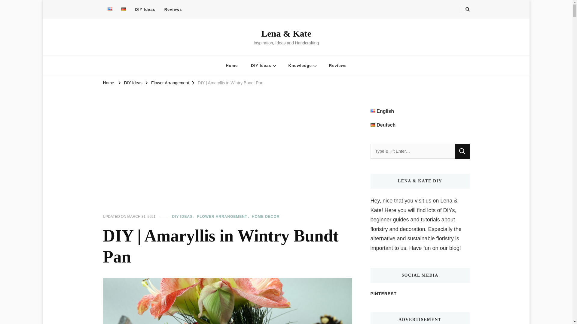 The width and height of the screenshot is (577, 324). Describe the element at coordinates (145, 10) in the screenshot. I see `DIY Ideas` at that location.